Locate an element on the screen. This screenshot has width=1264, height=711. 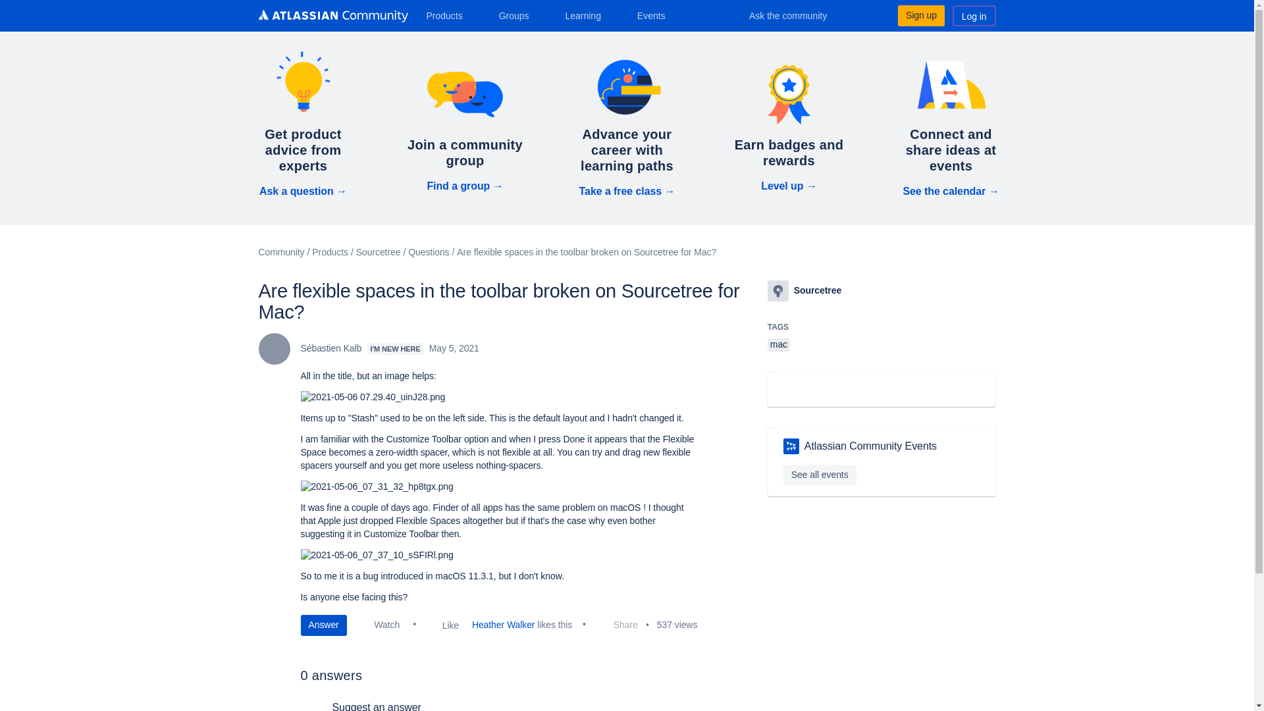
Learning is located at coordinates (587, 15).